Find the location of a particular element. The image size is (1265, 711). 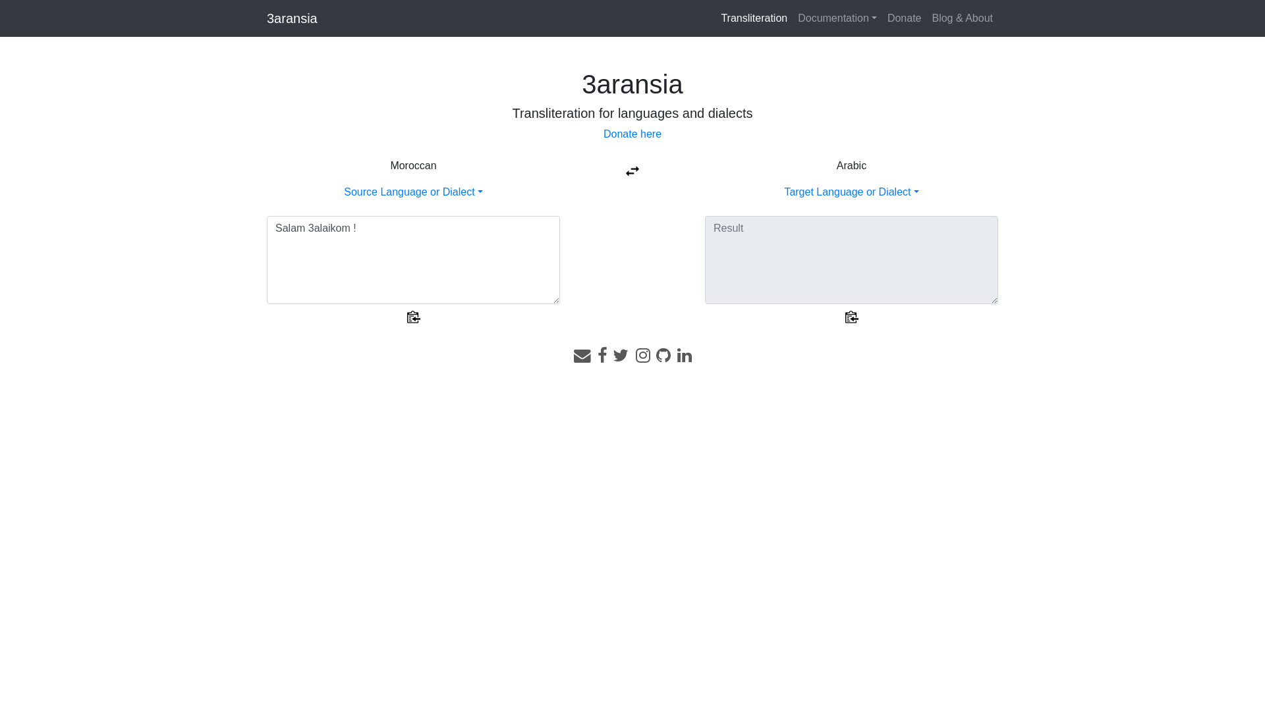

Target Language or Dialect is located at coordinates (851, 192).